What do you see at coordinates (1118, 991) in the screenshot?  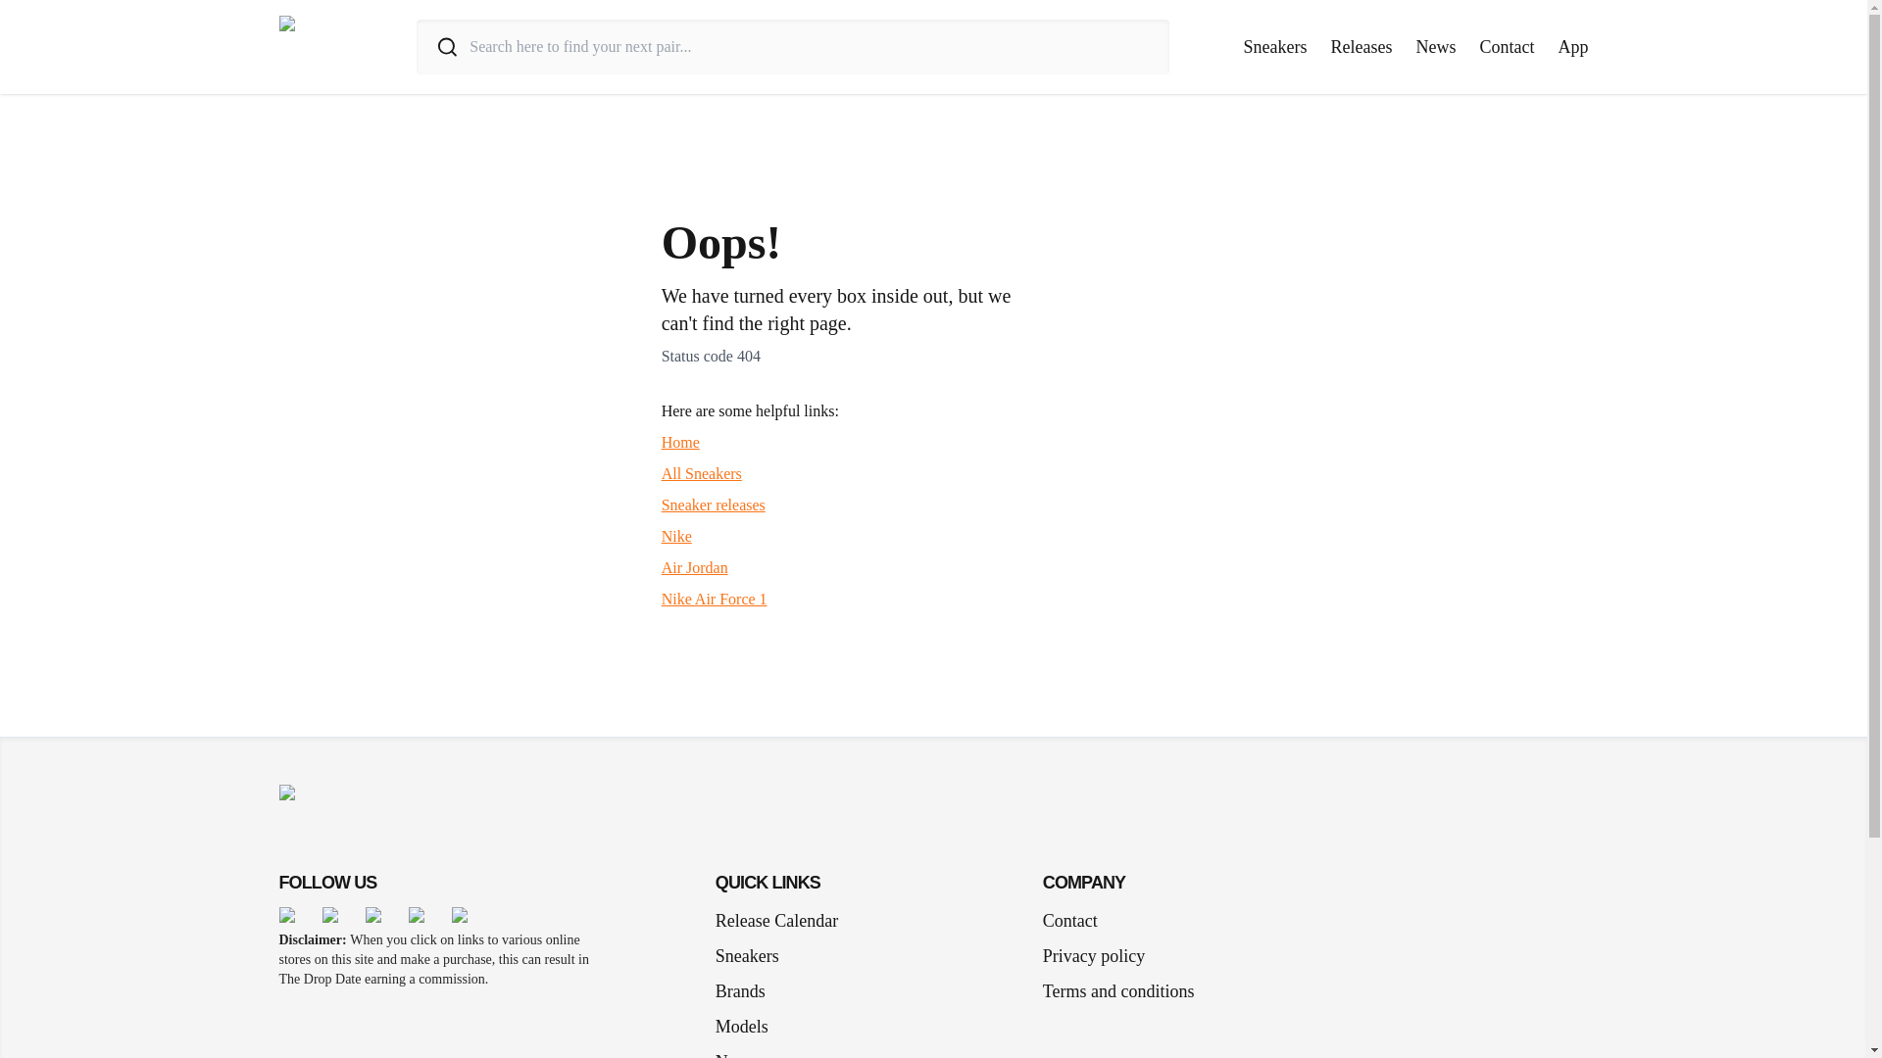 I see `Terms and conditions` at bounding box center [1118, 991].